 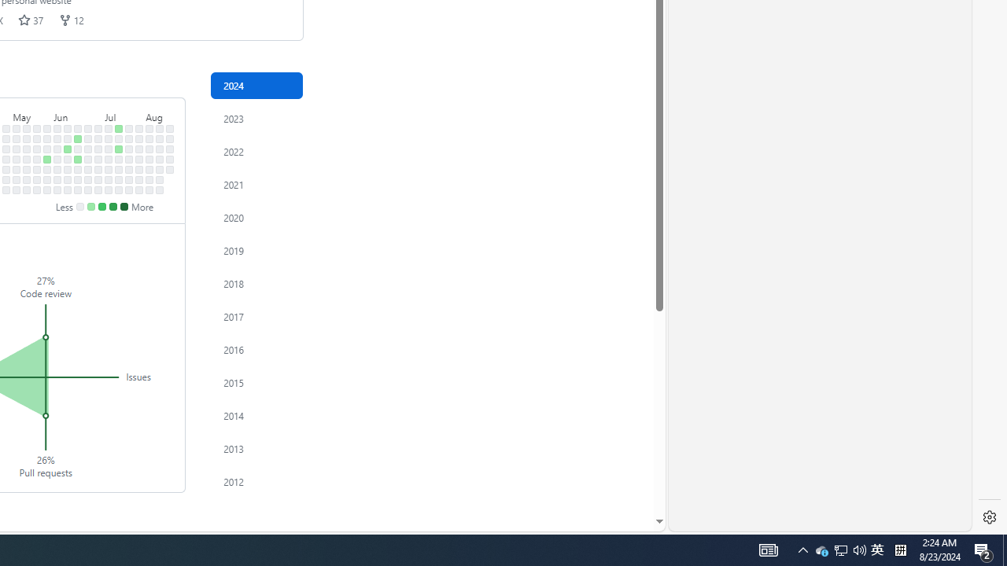 I want to click on forks 12, so click(x=71, y=20).